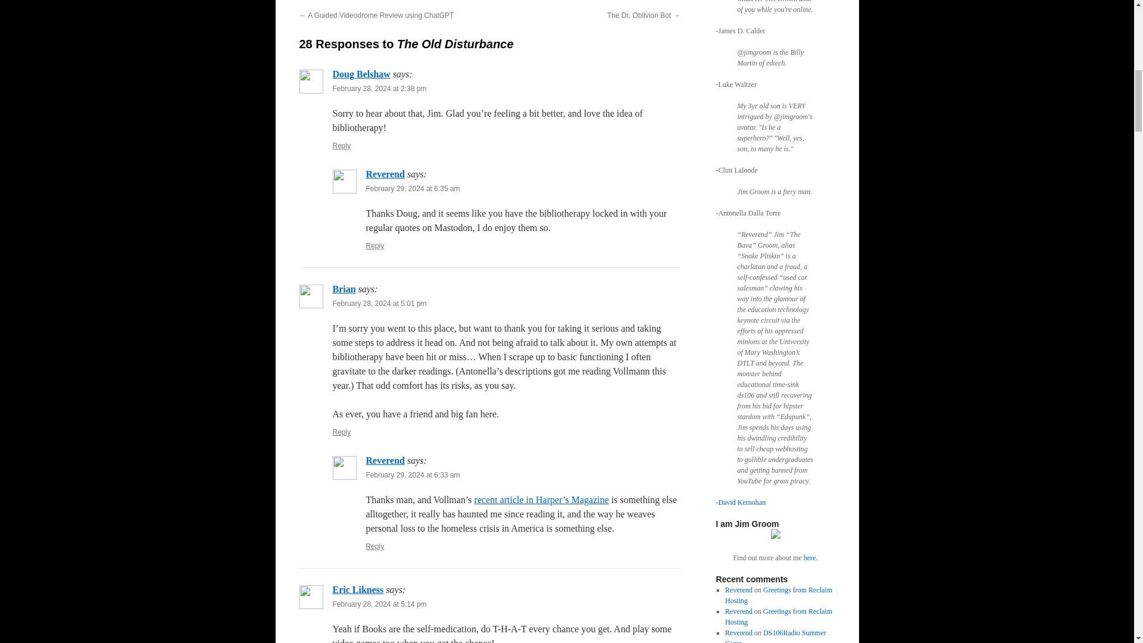 This screenshot has width=1143, height=643. What do you see at coordinates (379, 88) in the screenshot?
I see `February 28, 2024 at 2:38 pm` at bounding box center [379, 88].